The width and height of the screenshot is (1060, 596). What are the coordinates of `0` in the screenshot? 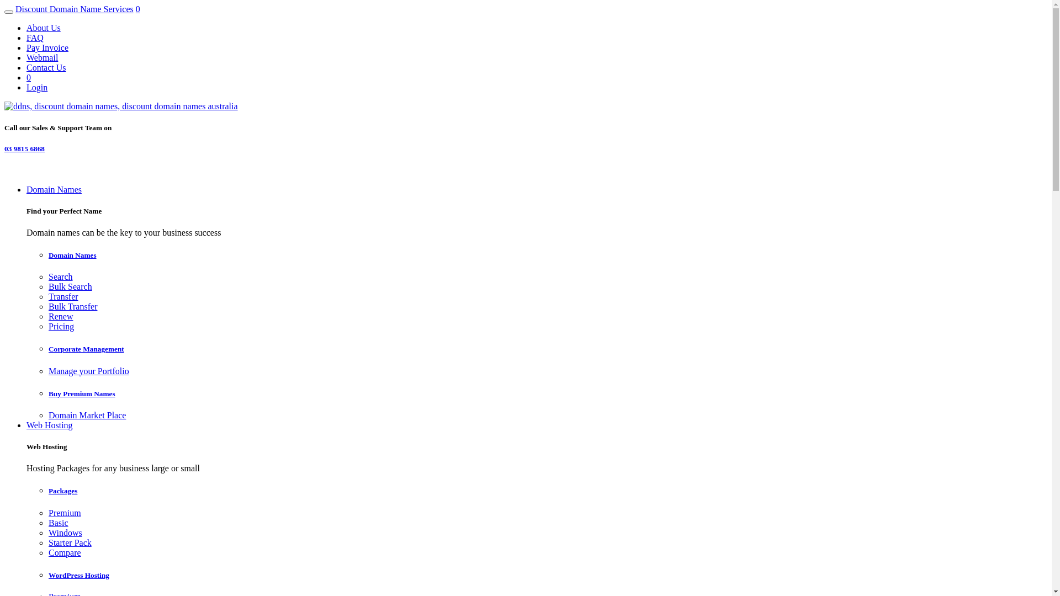 It's located at (138, 9).